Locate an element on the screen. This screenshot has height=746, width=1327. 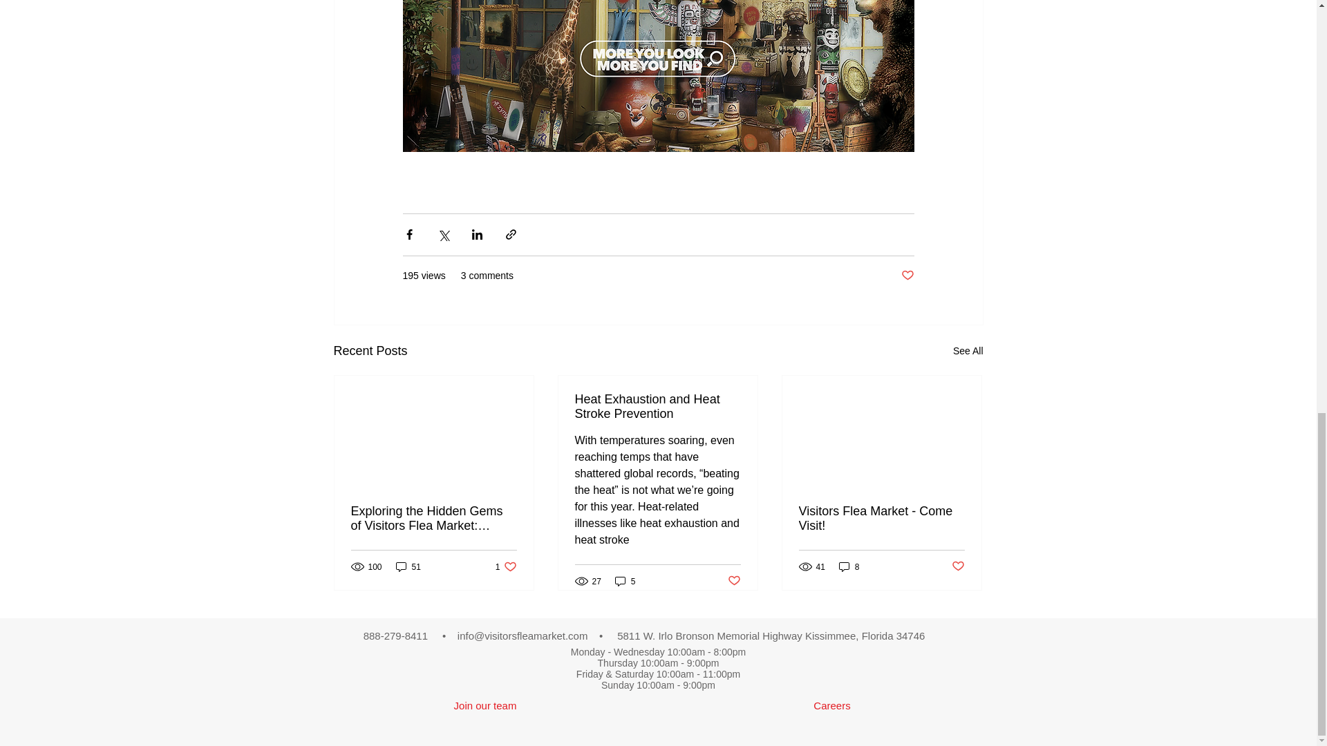
Post not marked as liked is located at coordinates (657, 407).